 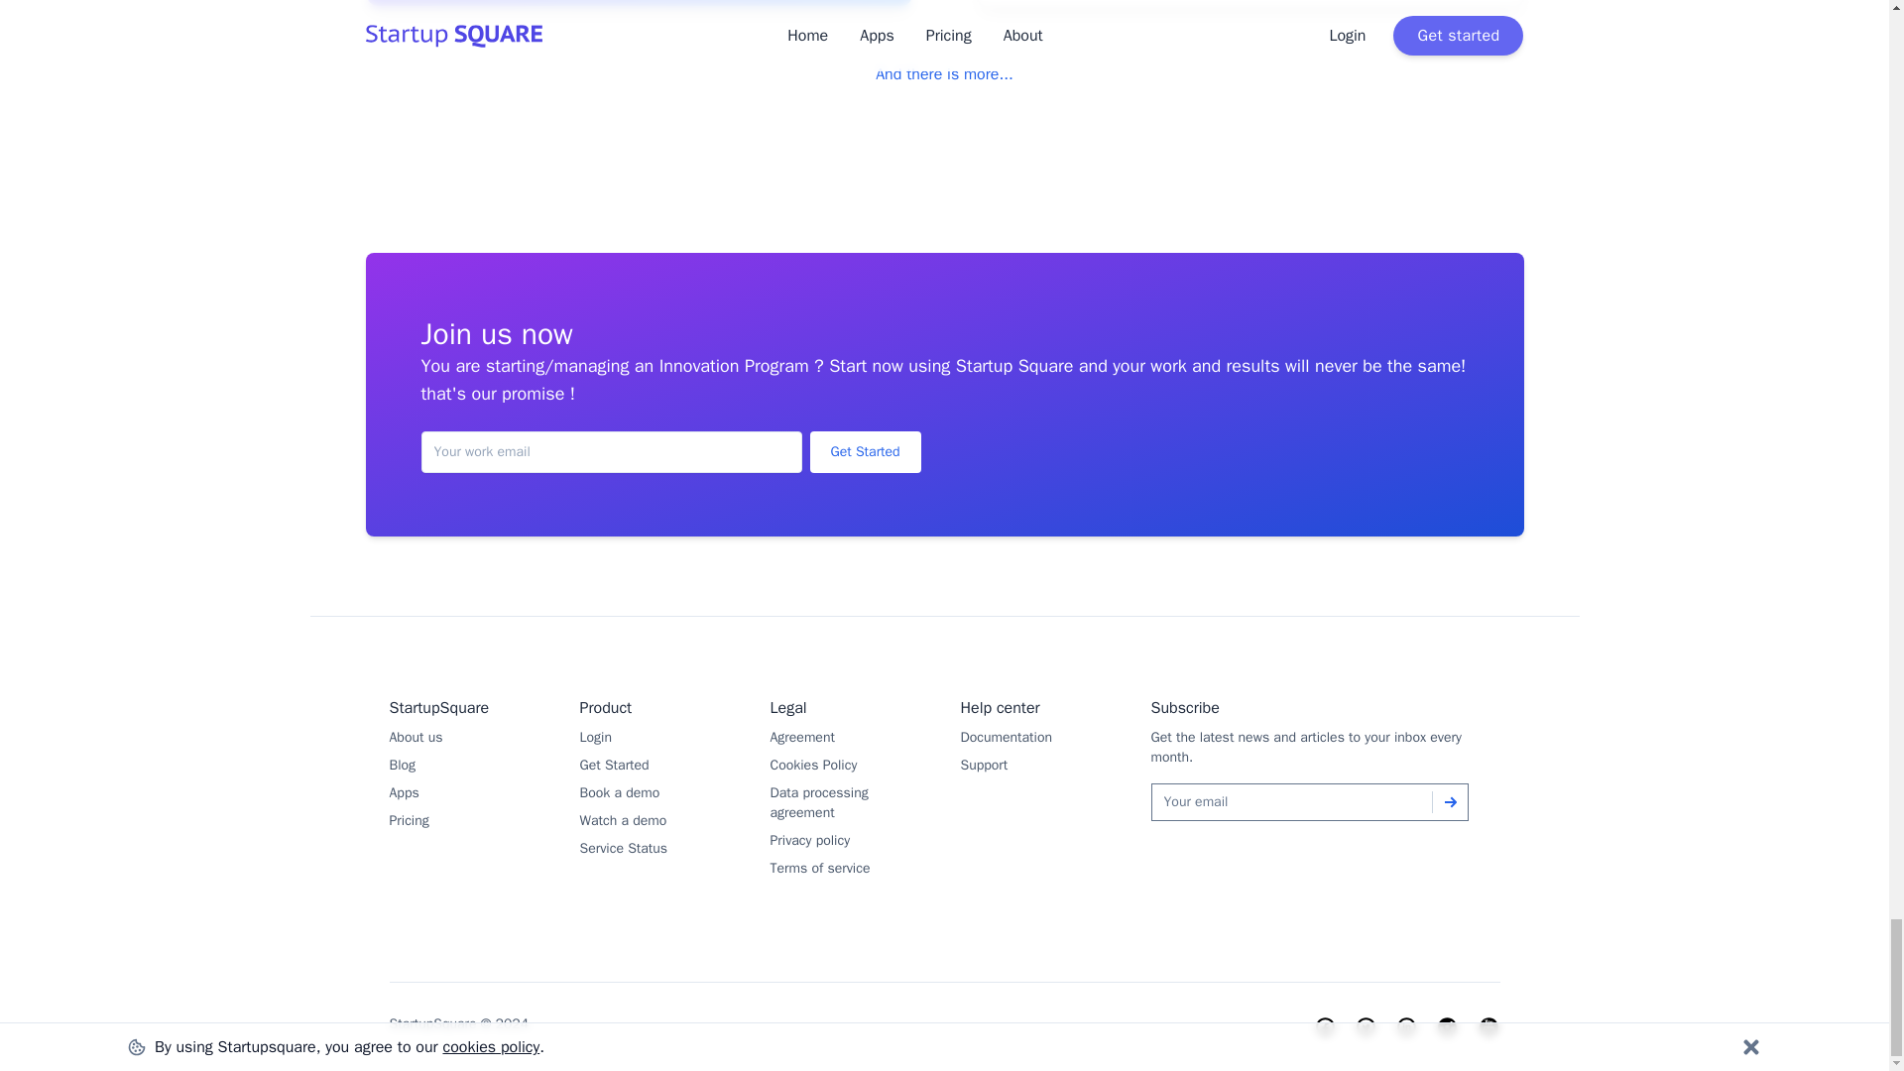 I want to click on Cookies Policy, so click(x=813, y=764).